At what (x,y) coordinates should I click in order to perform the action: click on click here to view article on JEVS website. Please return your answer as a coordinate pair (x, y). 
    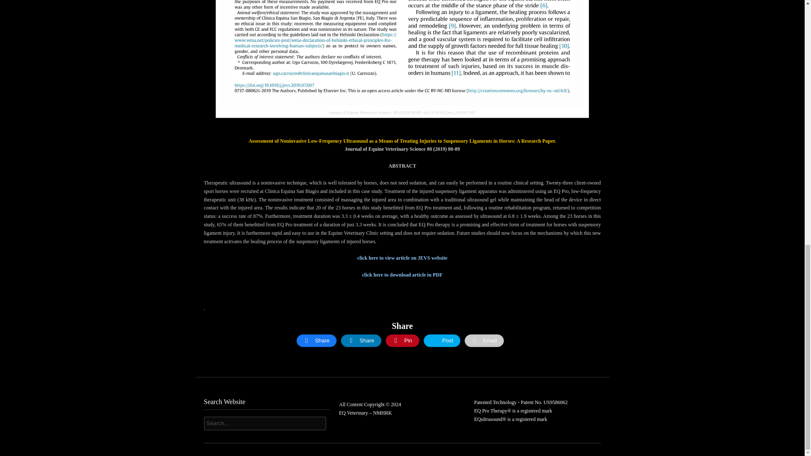
    Looking at the image, I should click on (402, 258).